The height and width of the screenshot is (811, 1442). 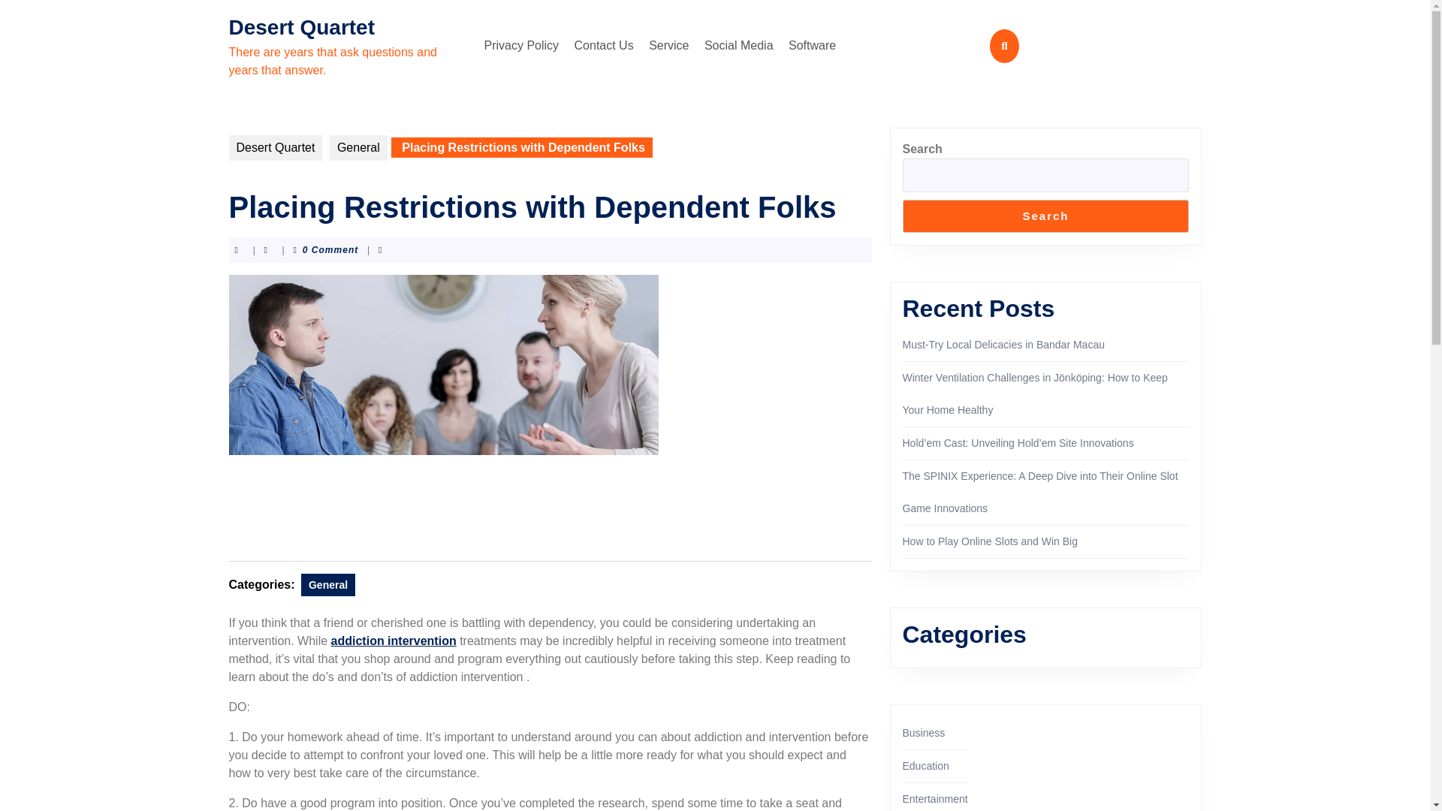 What do you see at coordinates (739, 46) in the screenshot?
I see `Social Media` at bounding box center [739, 46].